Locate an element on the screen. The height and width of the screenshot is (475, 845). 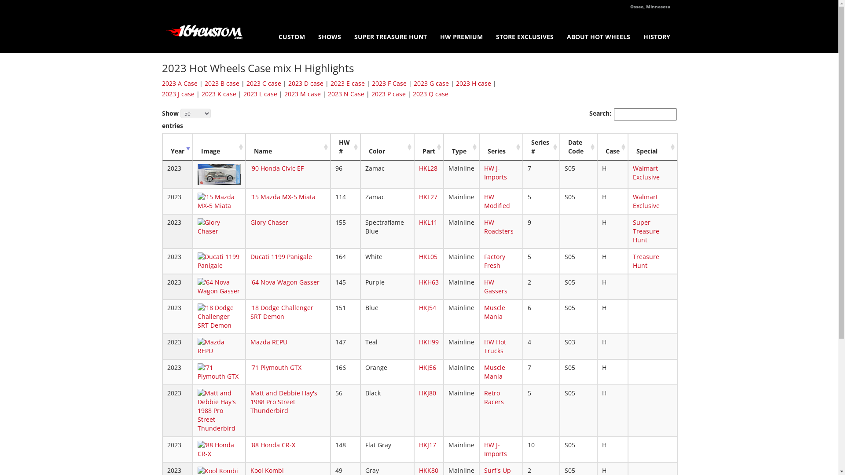
HKJ17 is located at coordinates (428, 445).